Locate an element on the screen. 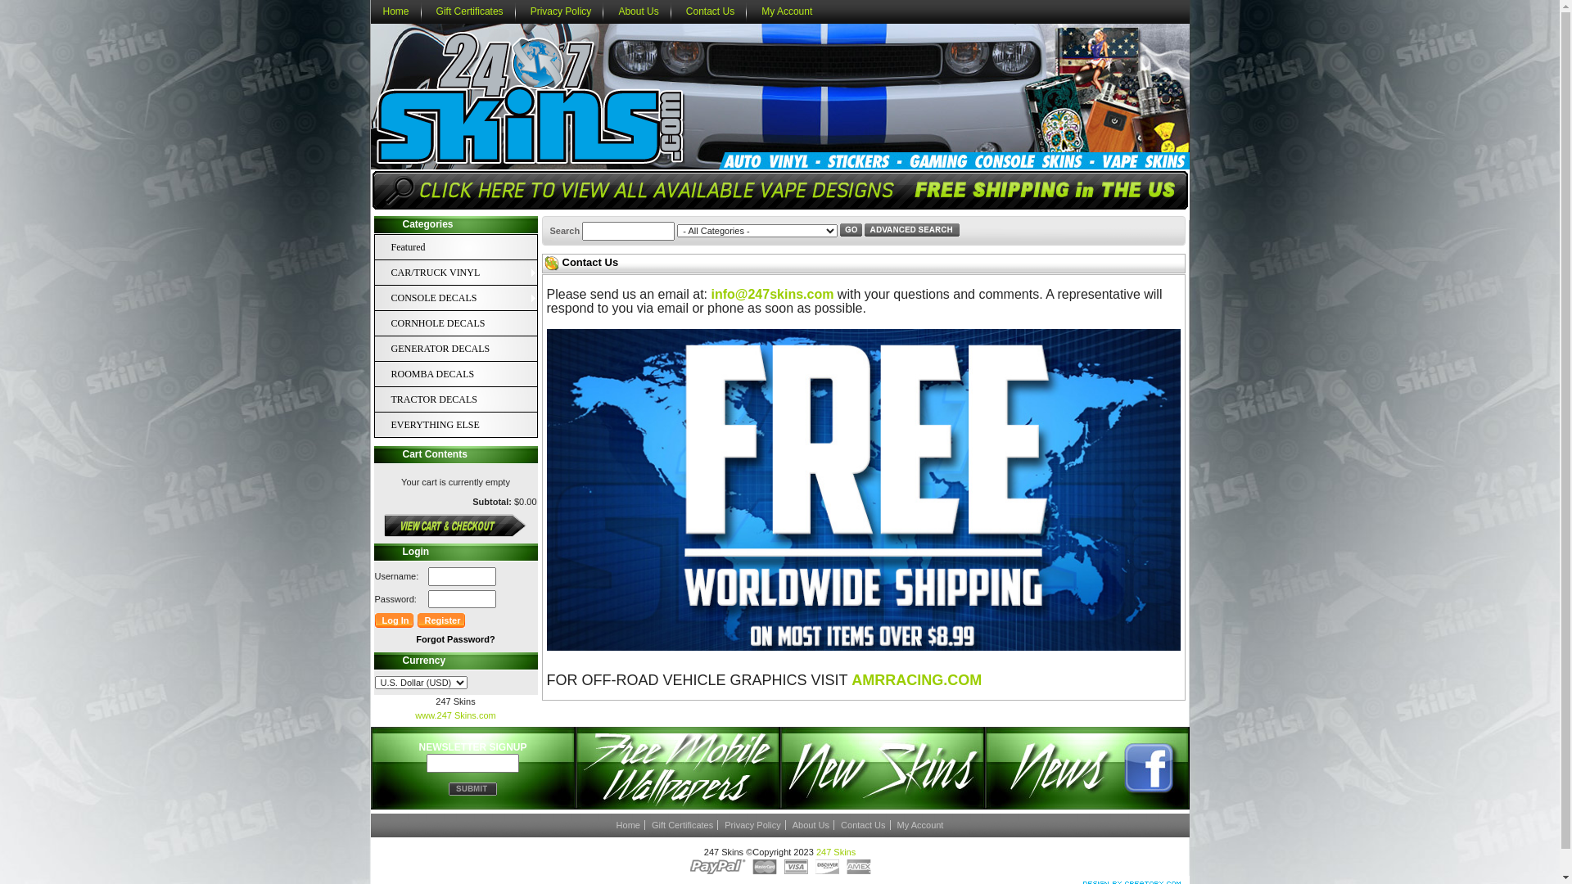 This screenshot has height=884, width=1572. CAR/TRUCK VINYL is located at coordinates (448, 273).